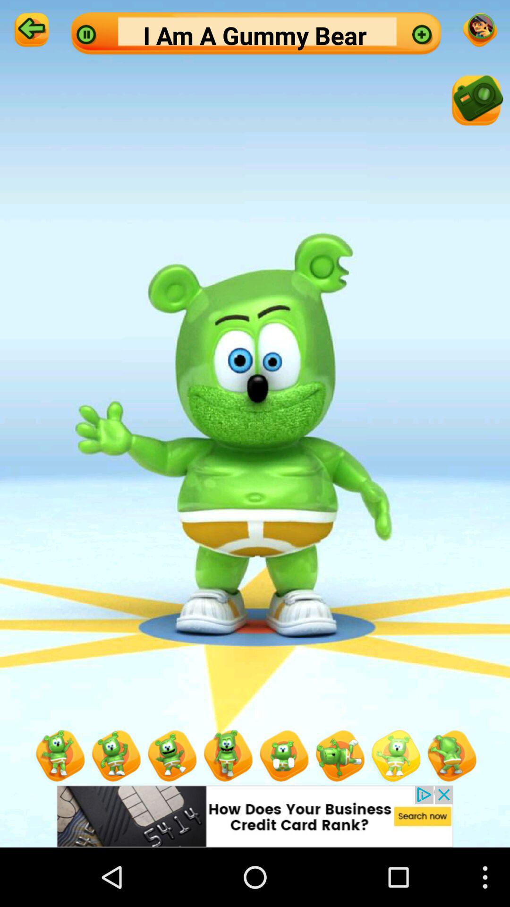  What do you see at coordinates (59, 757) in the screenshot?
I see `go to first green color bear at bottom left of page` at bounding box center [59, 757].